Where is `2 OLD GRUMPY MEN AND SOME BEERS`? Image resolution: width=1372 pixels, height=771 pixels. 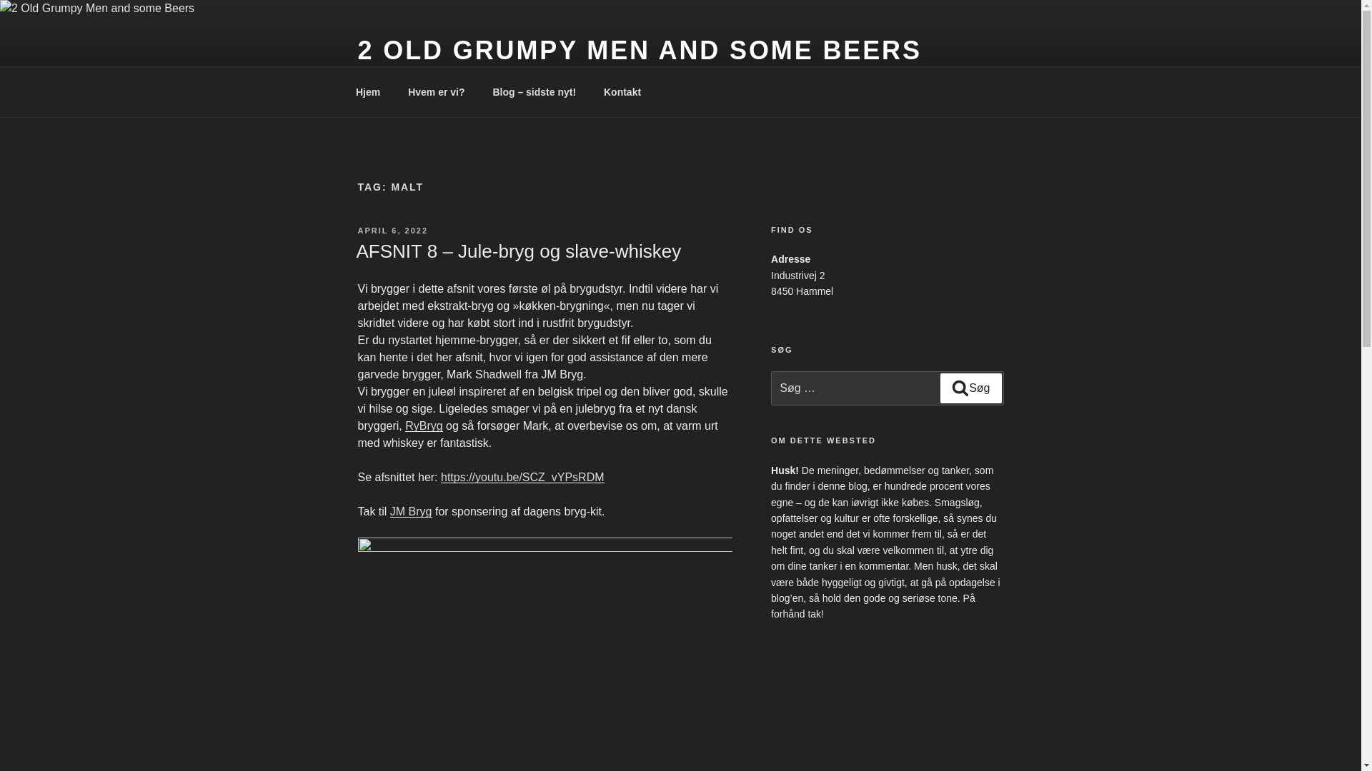
2 OLD GRUMPY MEN AND SOME BEERS is located at coordinates (639, 50).